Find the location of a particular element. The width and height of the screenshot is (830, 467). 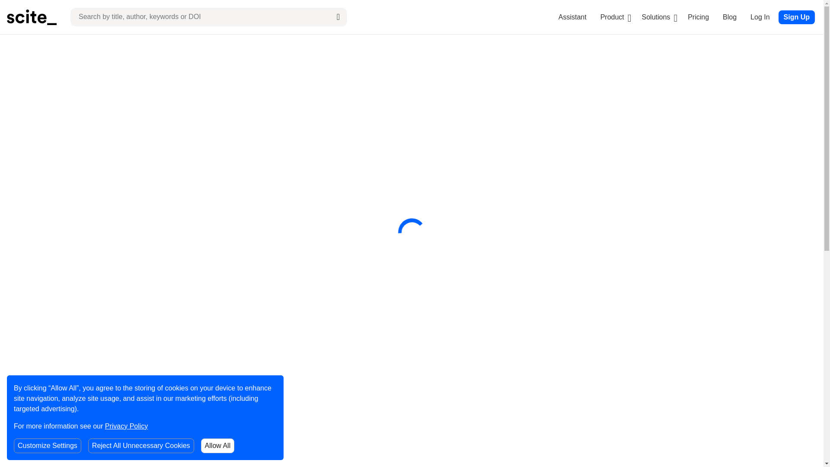

Log In is located at coordinates (760, 17).